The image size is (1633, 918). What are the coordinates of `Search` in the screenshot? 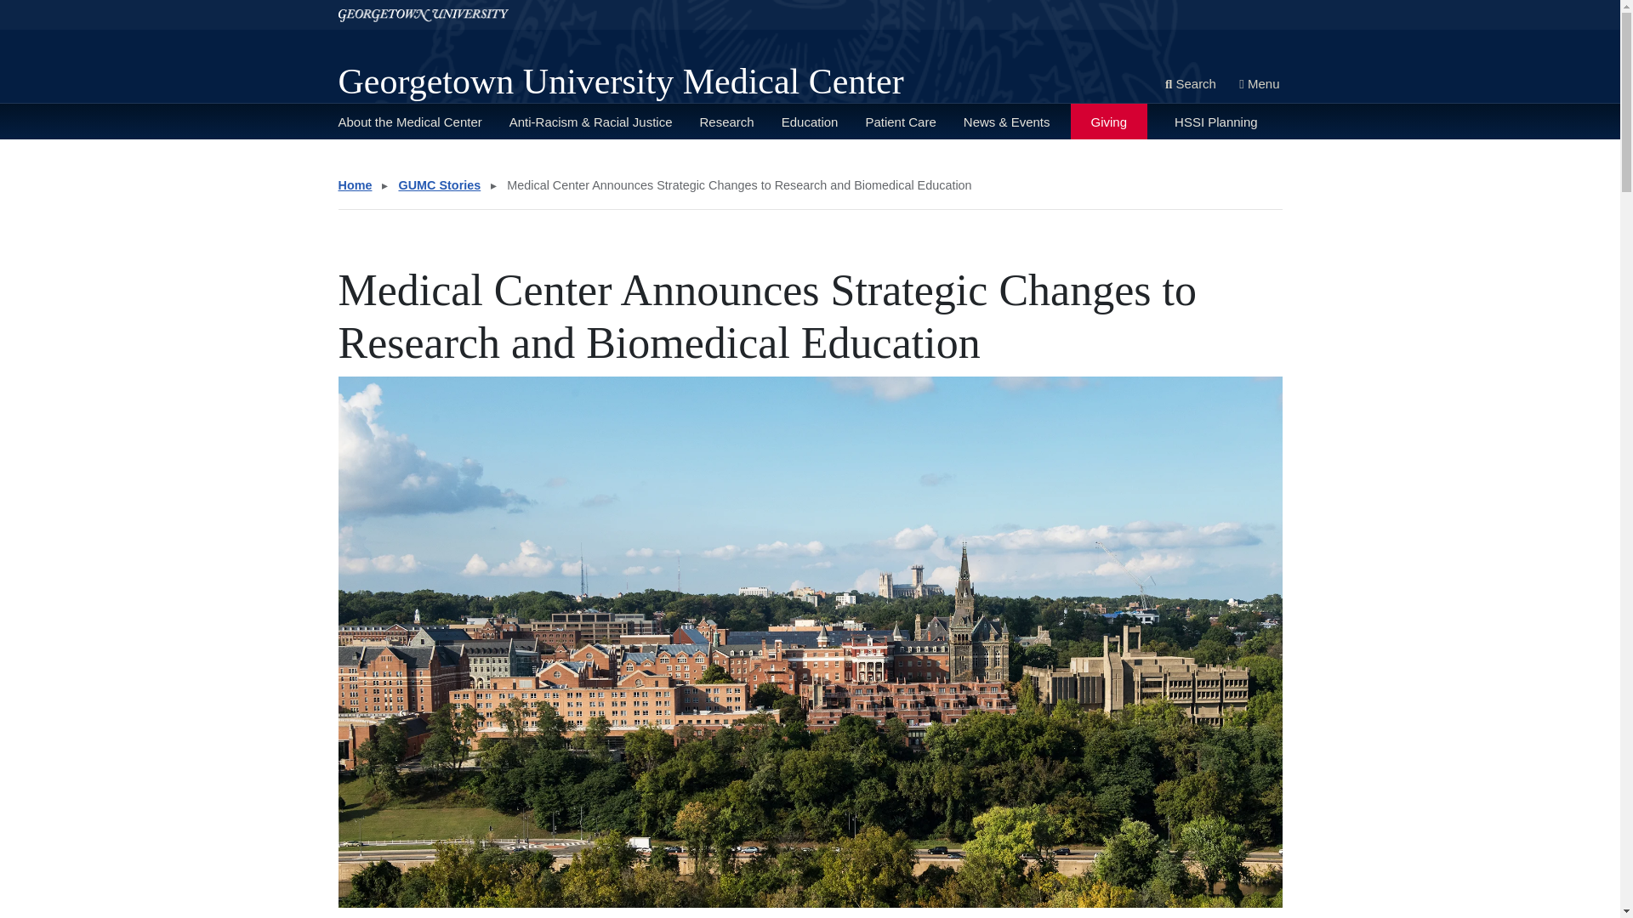 It's located at (1191, 85).